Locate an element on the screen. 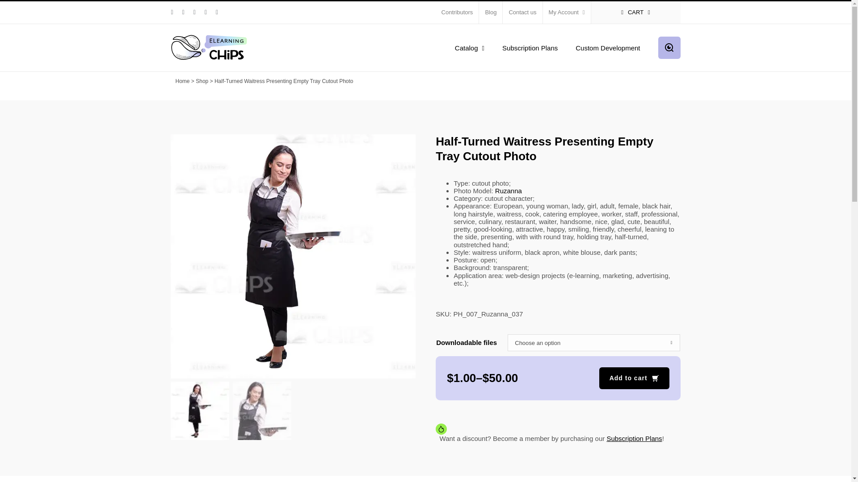 The width and height of the screenshot is (858, 482). Facebook is located at coordinates (183, 12).